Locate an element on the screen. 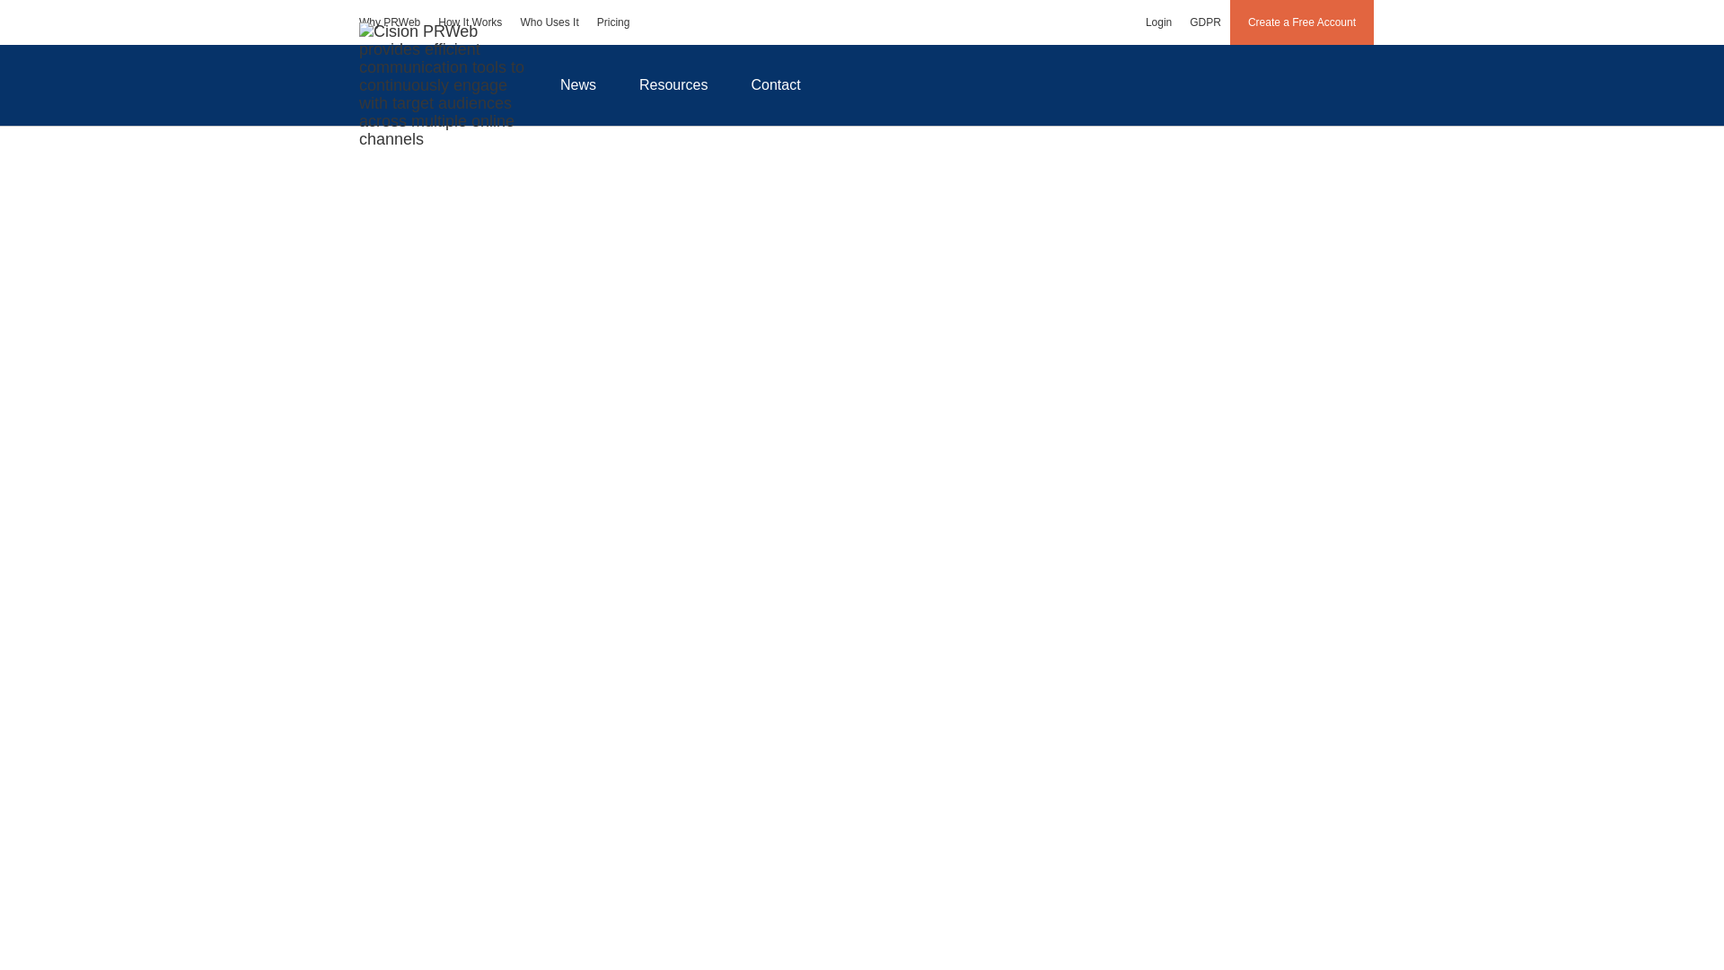  GDPR is located at coordinates (1205, 22).